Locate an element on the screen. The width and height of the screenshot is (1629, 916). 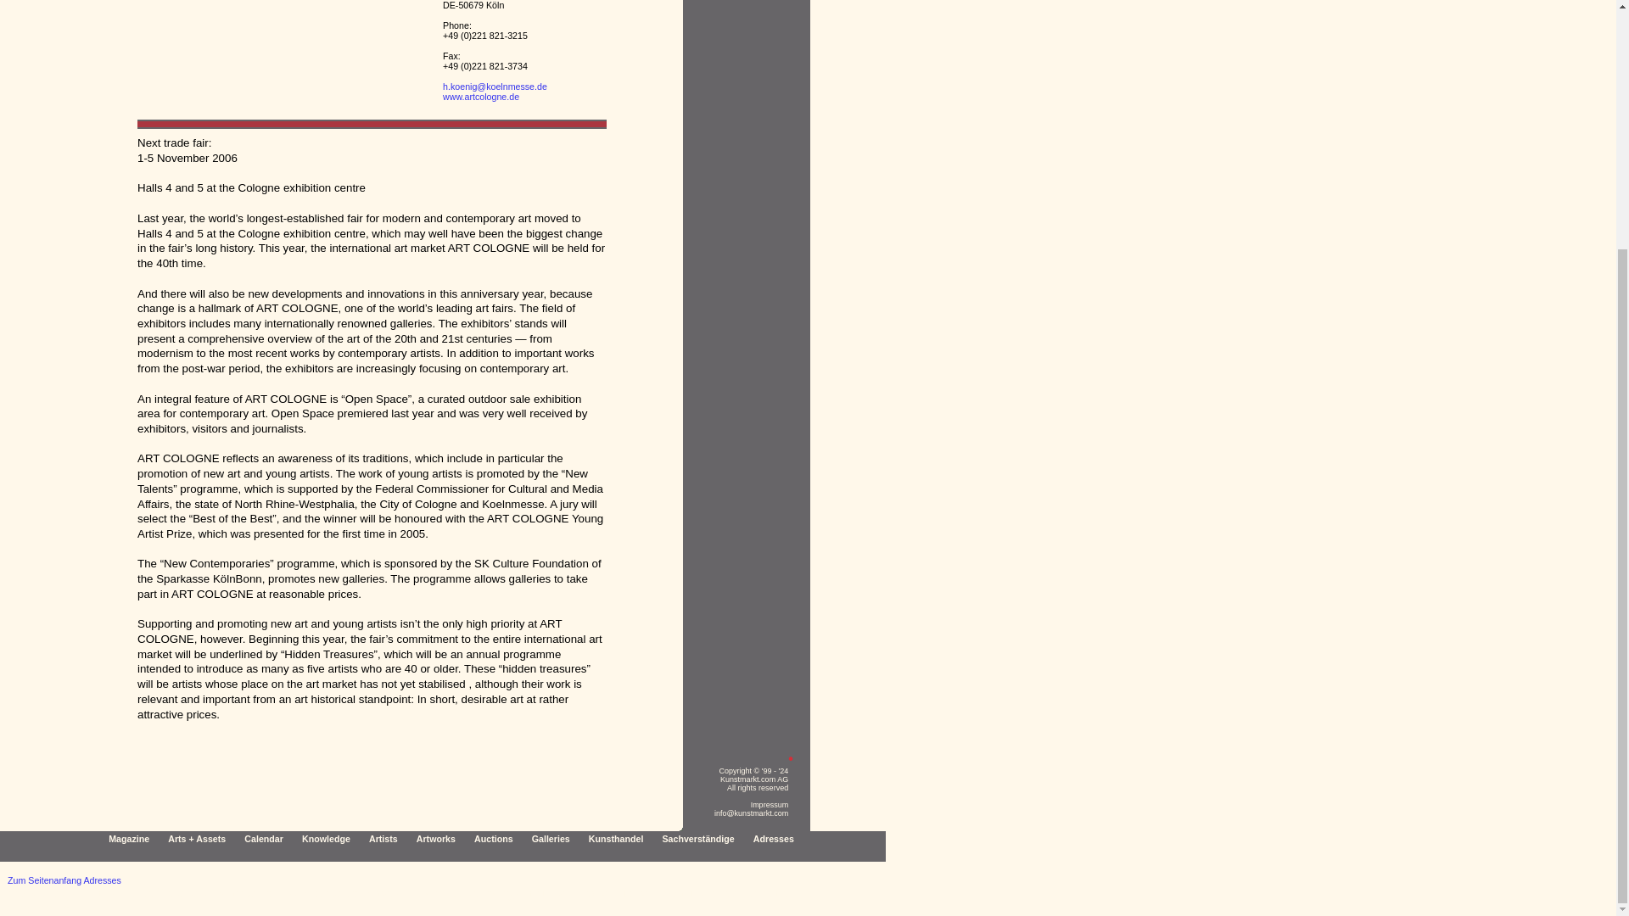
Auctions is located at coordinates (493, 838).